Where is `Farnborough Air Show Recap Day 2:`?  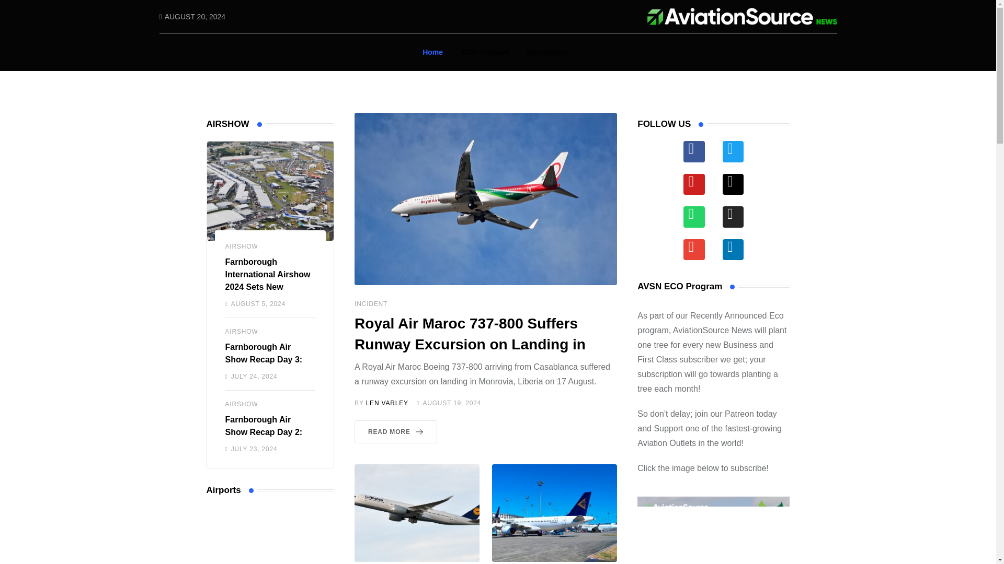
Farnborough Air Show Recap Day 2: is located at coordinates (264, 425).